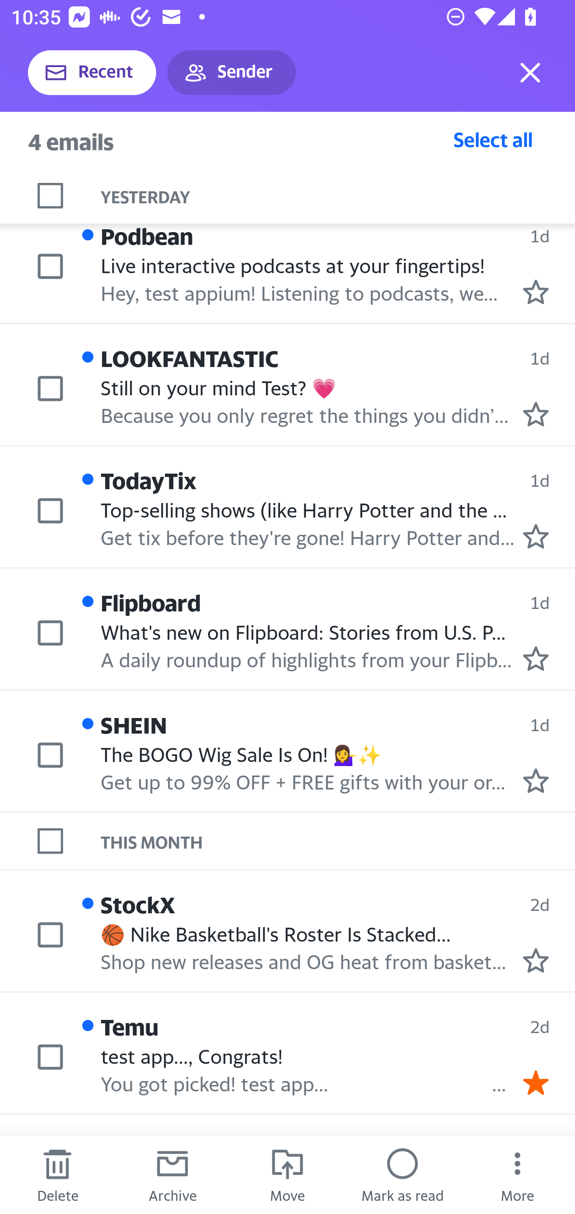  I want to click on Mark as starred., so click(536, 781).